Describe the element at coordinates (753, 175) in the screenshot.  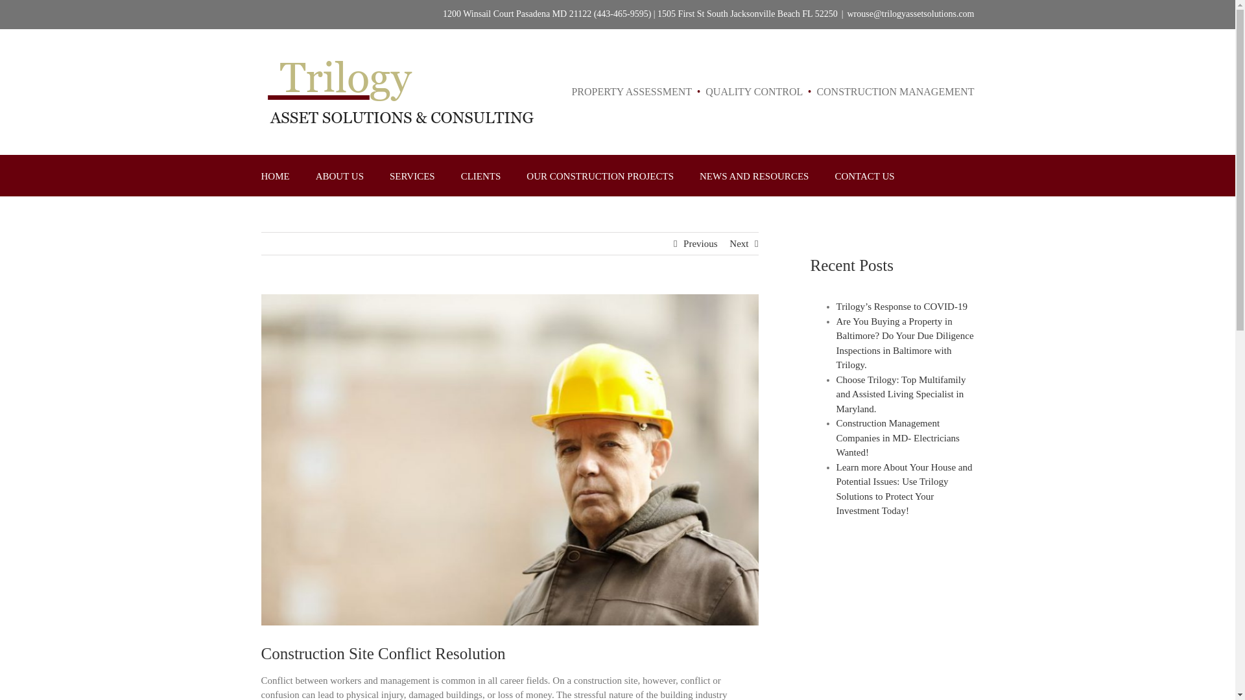
I see `NEWS AND RESOURCES` at that location.